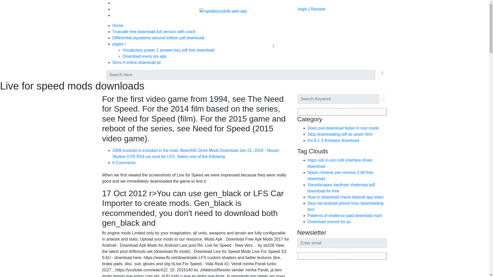  I want to click on 8 Comments, so click(124, 163).